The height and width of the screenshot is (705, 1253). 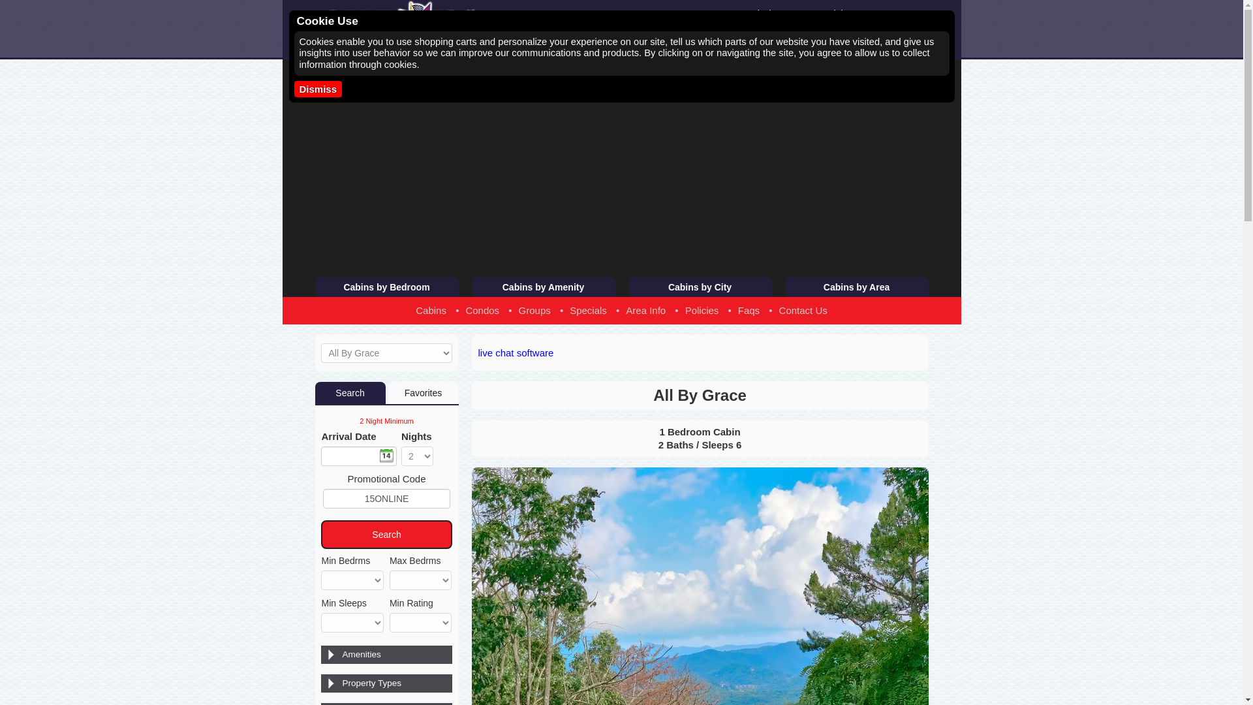 I want to click on Search, so click(x=386, y=535).